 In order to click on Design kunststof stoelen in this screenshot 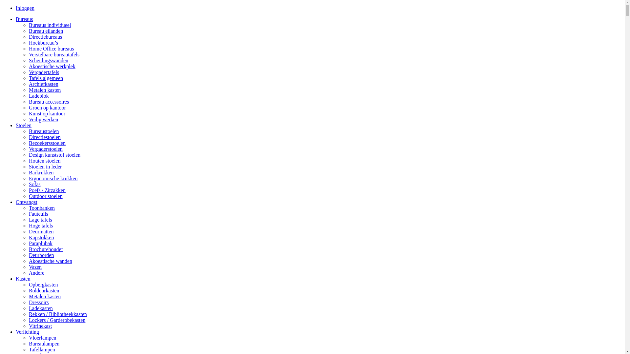, I will do `click(54, 155)`.